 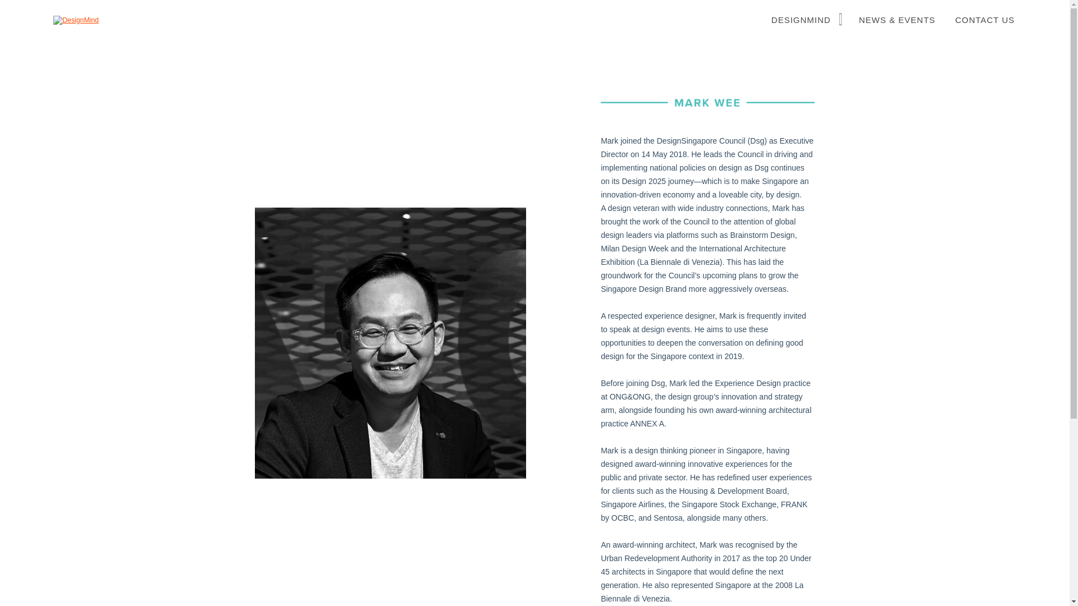 I want to click on NEWS & EVENTS, so click(x=897, y=20).